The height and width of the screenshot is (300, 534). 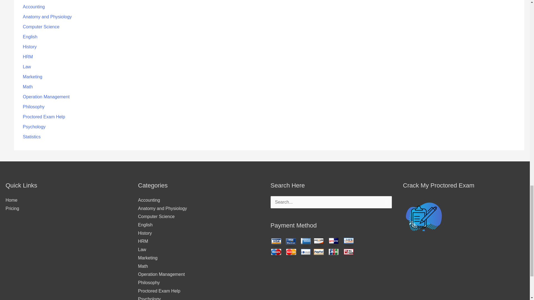 What do you see at coordinates (33, 107) in the screenshot?
I see `Philosophy` at bounding box center [33, 107].